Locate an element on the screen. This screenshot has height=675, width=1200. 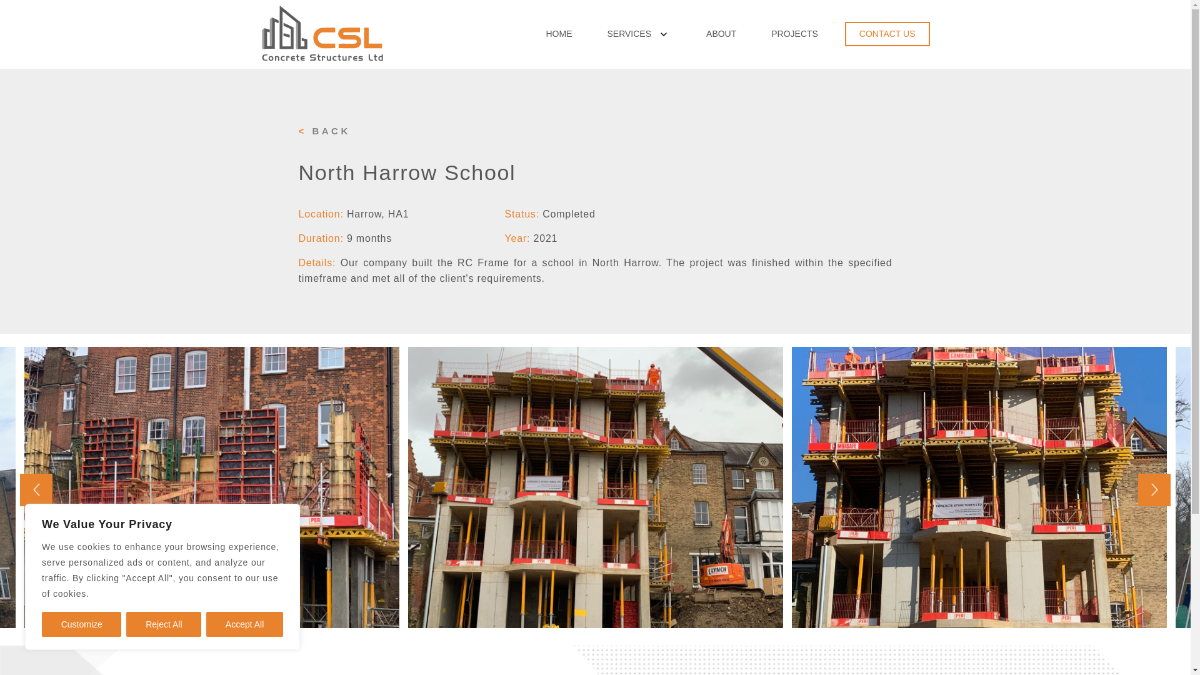
Customize is located at coordinates (81, 624).